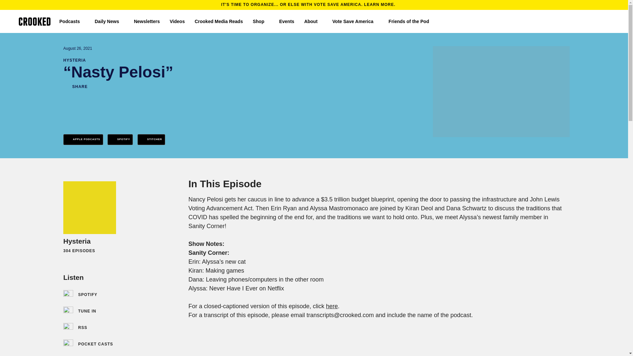 The image size is (633, 356). What do you see at coordinates (411, 21) in the screenshot?
I see `Friends of the Pod` at bounding box center [411, 21].